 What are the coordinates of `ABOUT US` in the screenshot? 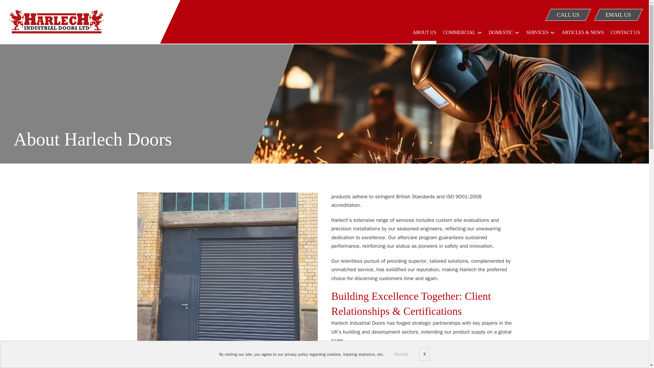 It's located at (424, 37).